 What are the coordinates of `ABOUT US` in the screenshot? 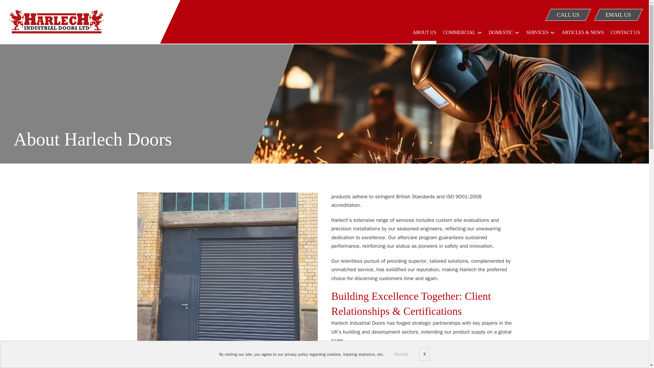 It's located at (424, 37).